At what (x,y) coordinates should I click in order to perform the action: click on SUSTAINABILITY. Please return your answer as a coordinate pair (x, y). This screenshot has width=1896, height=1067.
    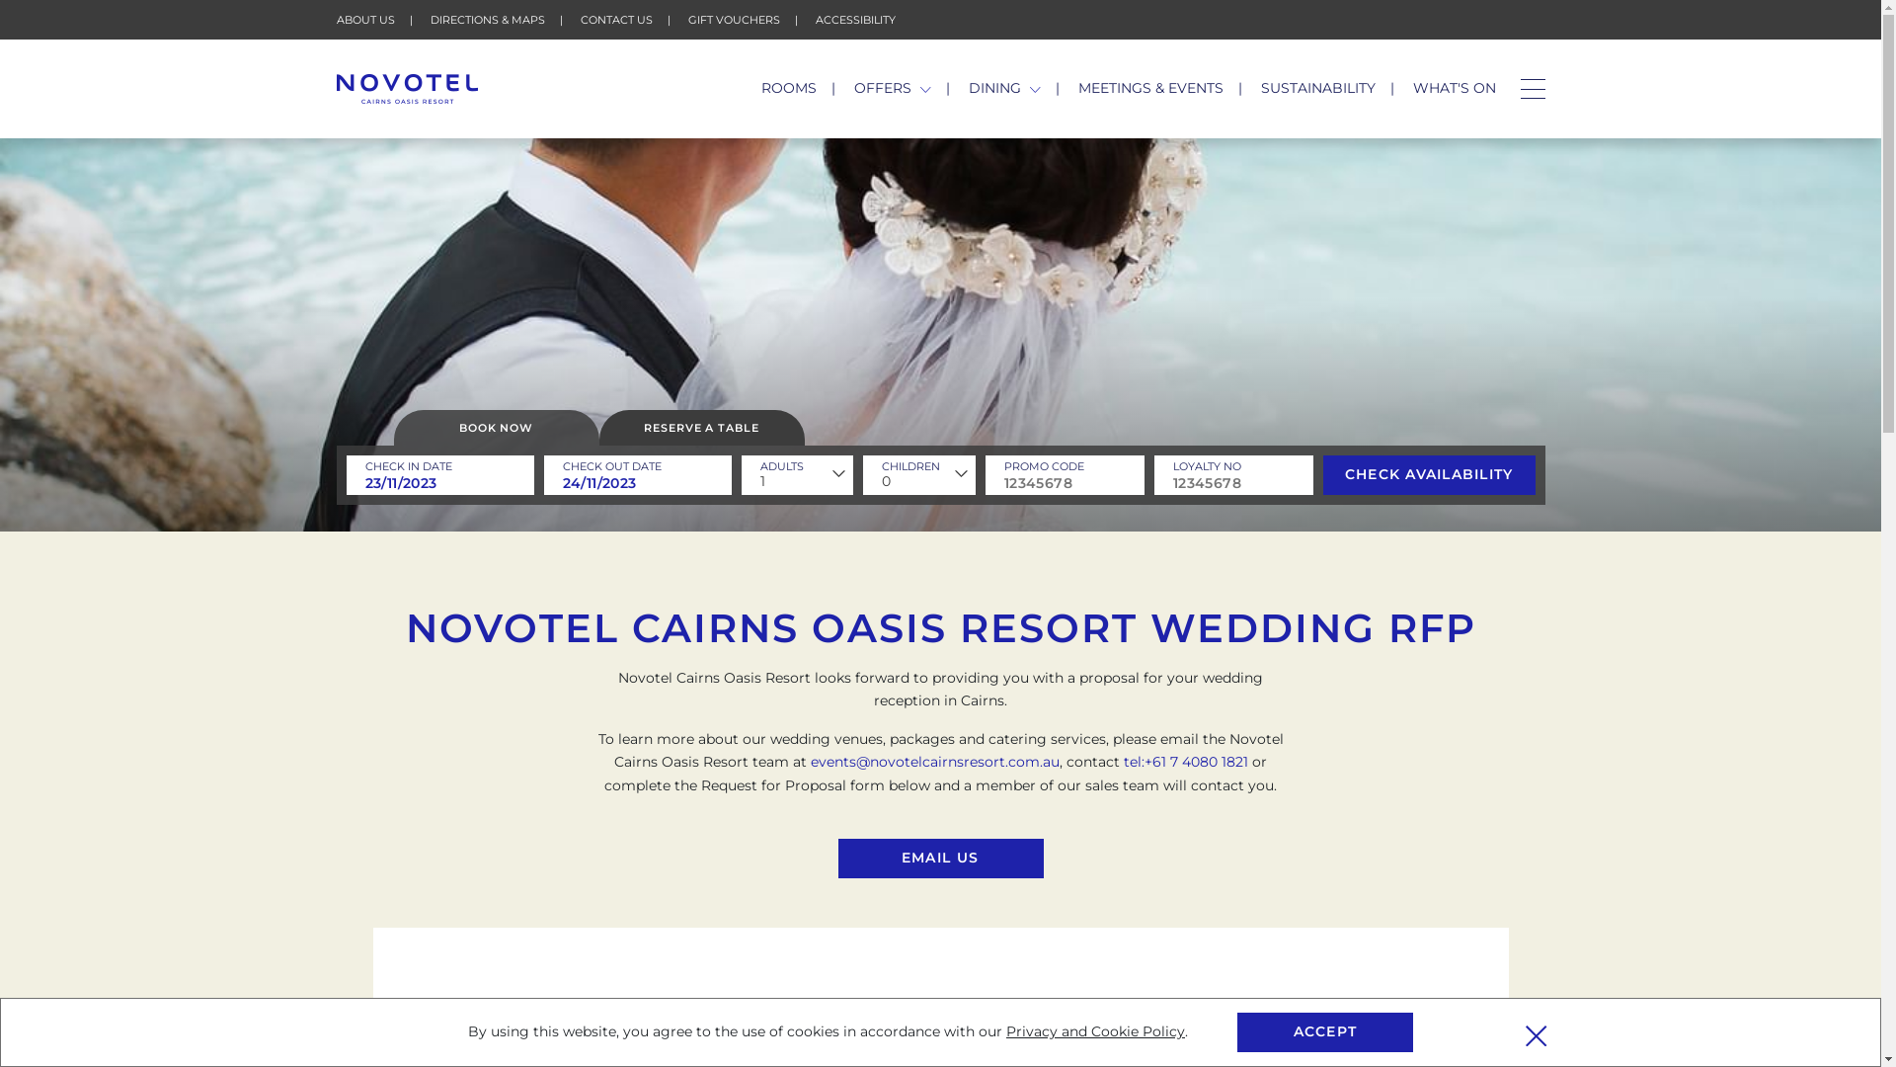
    Looking at the image, I should click on (1317, 88).